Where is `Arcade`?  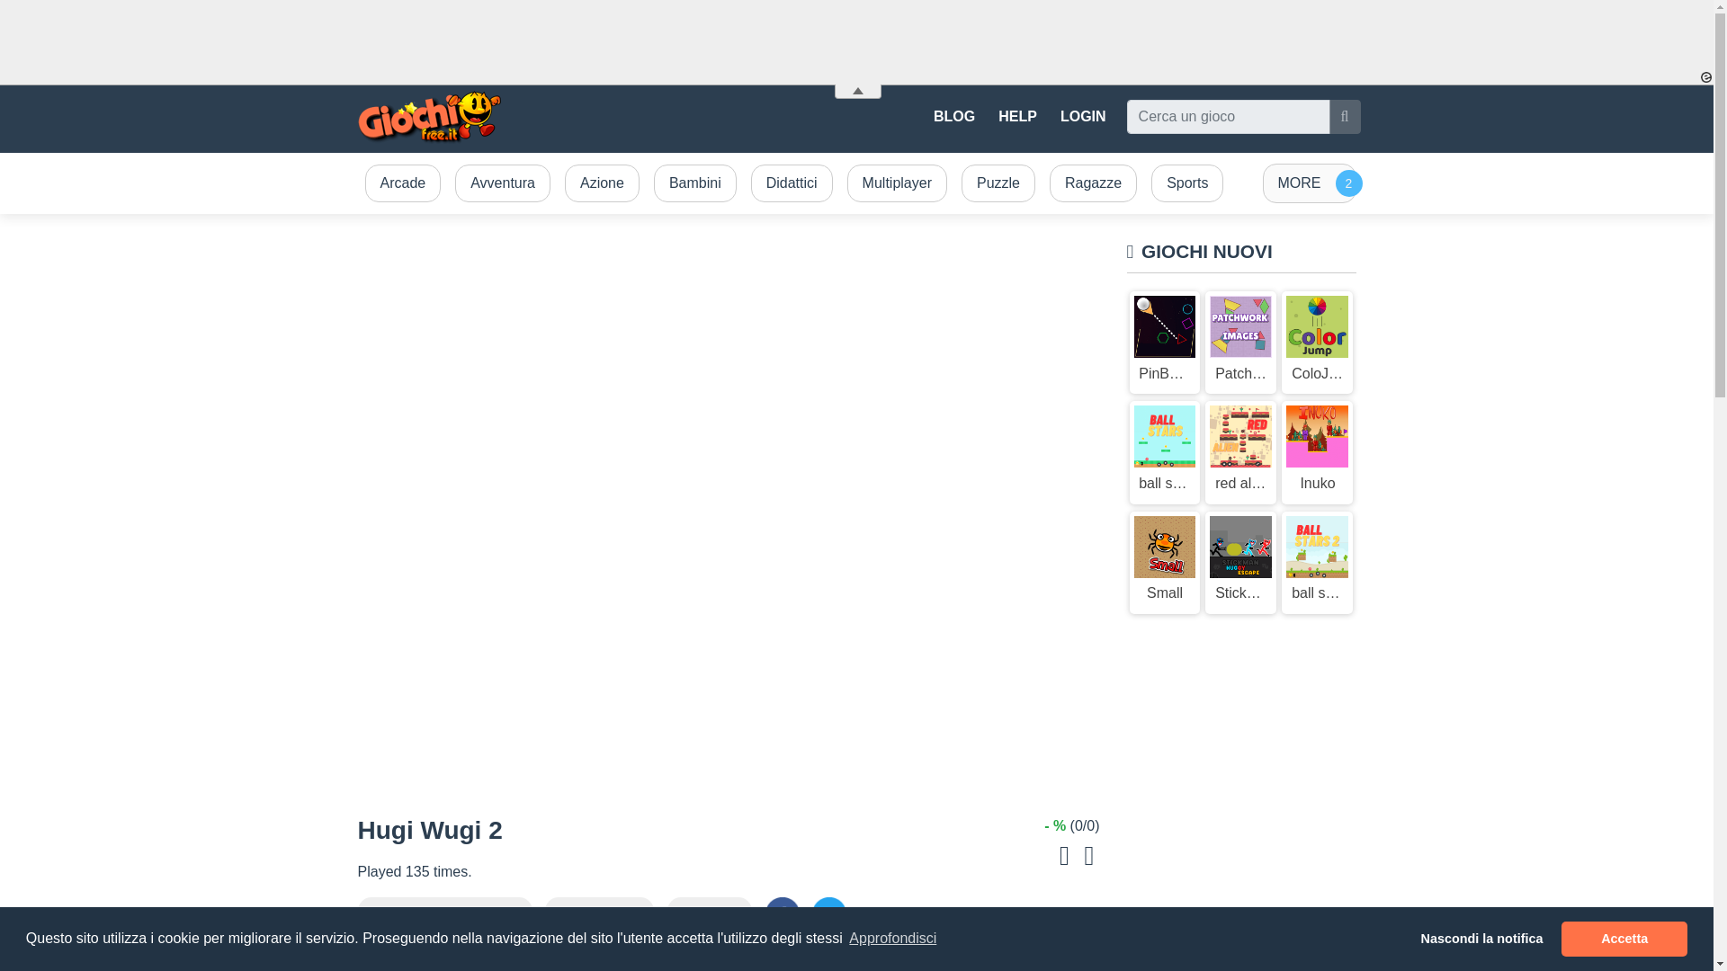 Arcade is located at coordinates (403, 183).